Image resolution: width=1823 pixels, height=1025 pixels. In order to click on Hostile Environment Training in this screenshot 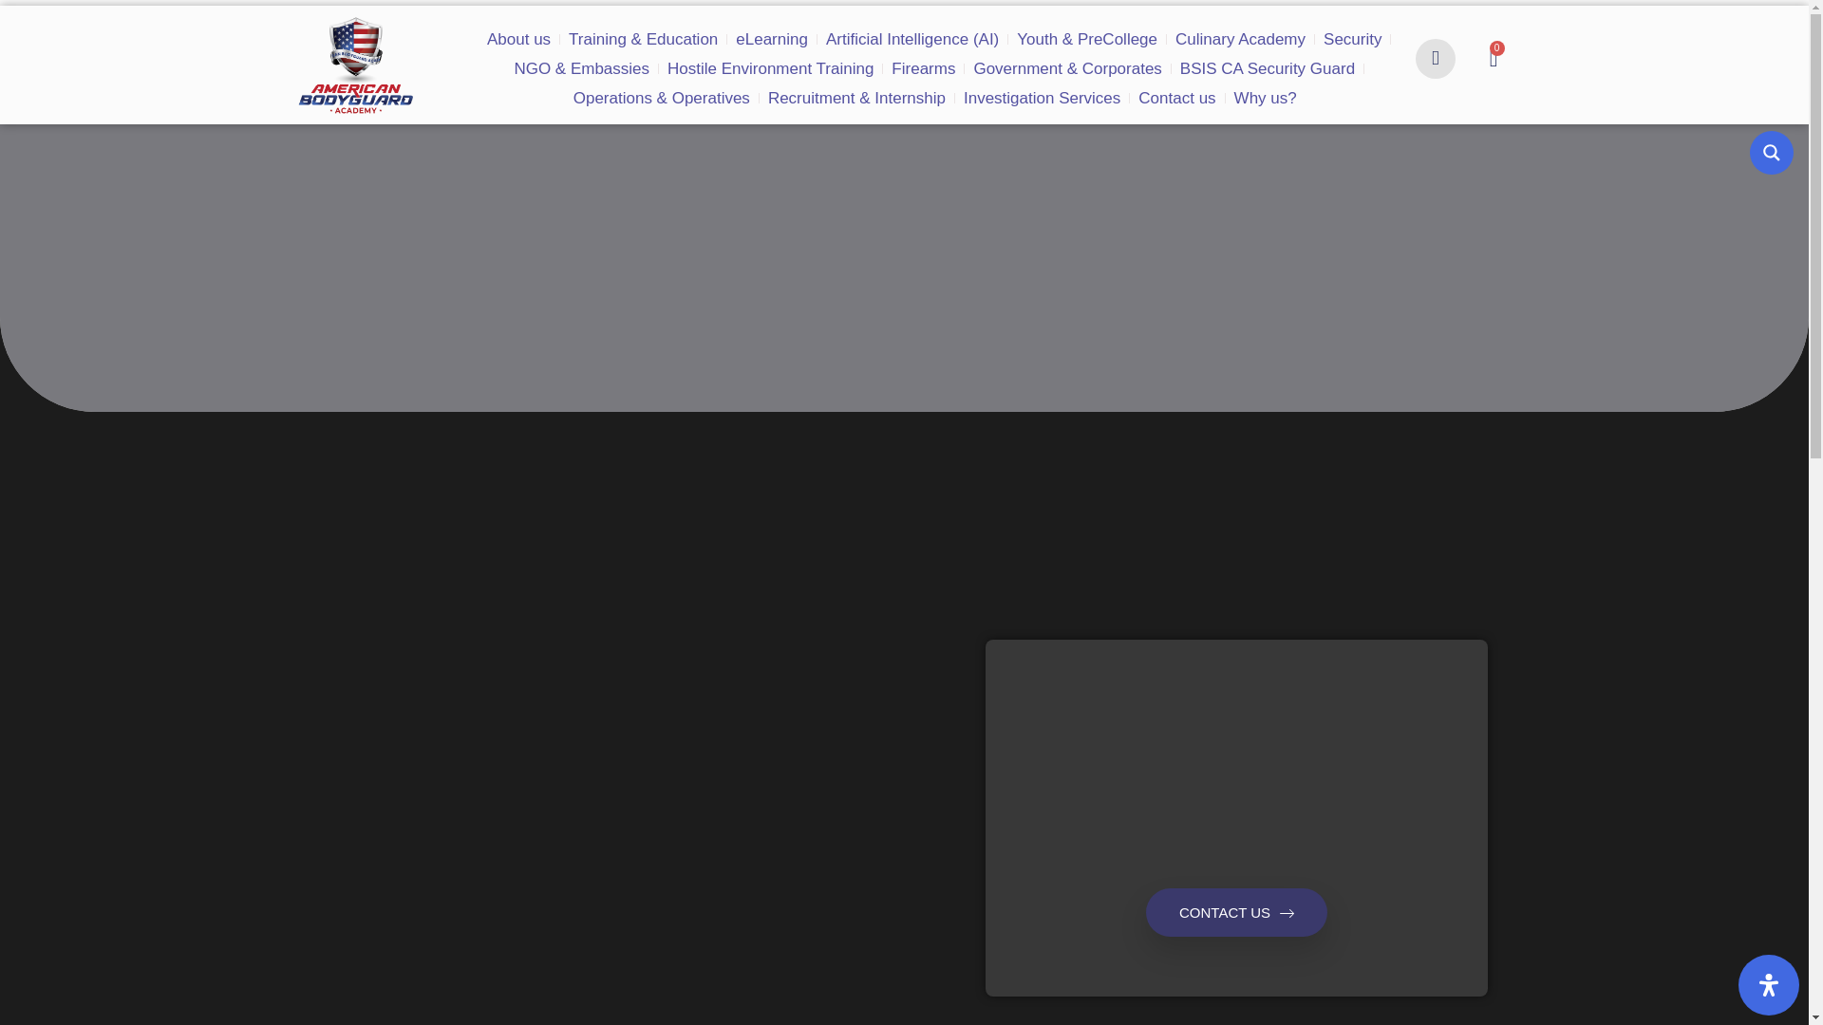, I will do `click(541, 51)`.